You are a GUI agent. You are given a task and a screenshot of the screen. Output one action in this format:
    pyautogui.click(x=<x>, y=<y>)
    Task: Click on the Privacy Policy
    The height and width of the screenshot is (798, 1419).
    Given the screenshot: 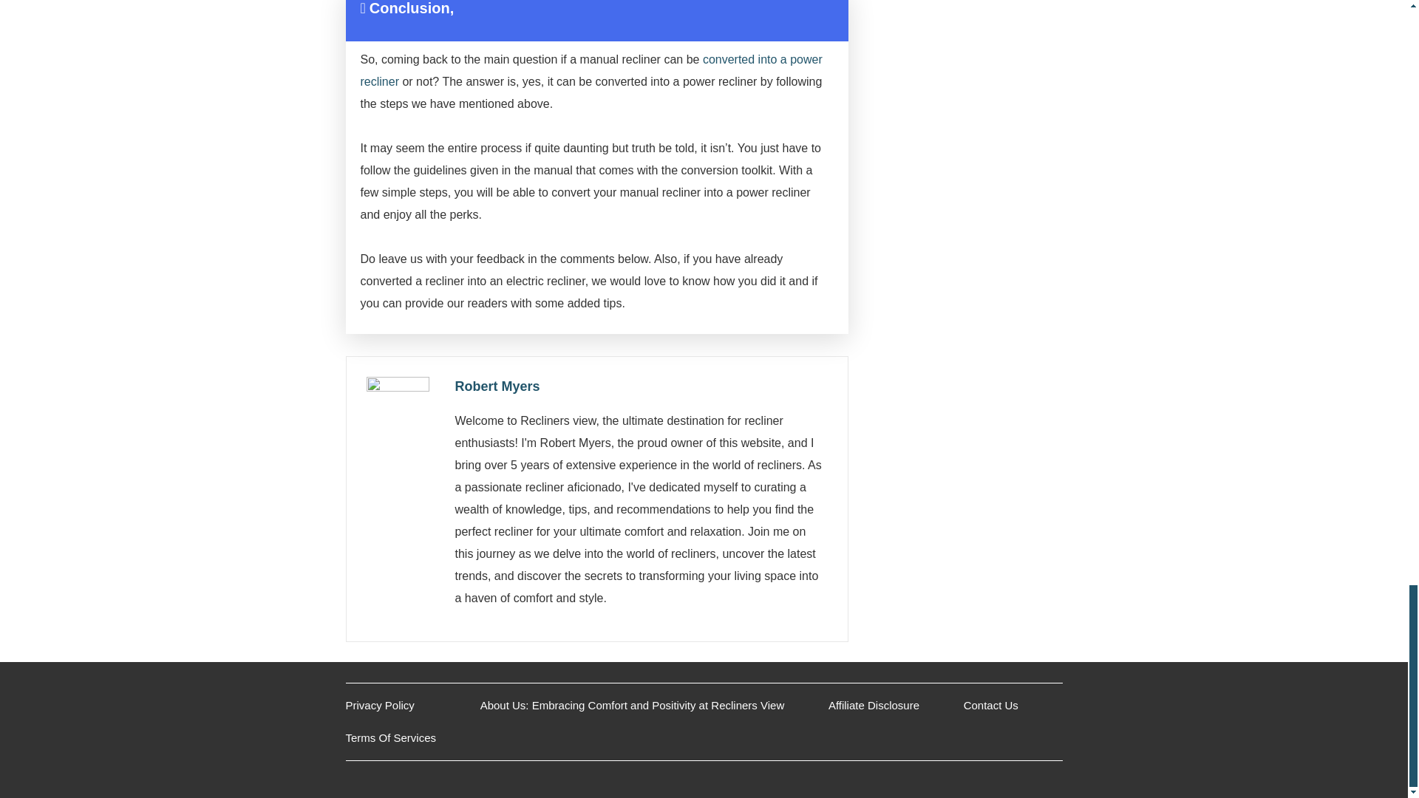 What is the action you would take?
    pyautogui.click(x=380, y=705)
    